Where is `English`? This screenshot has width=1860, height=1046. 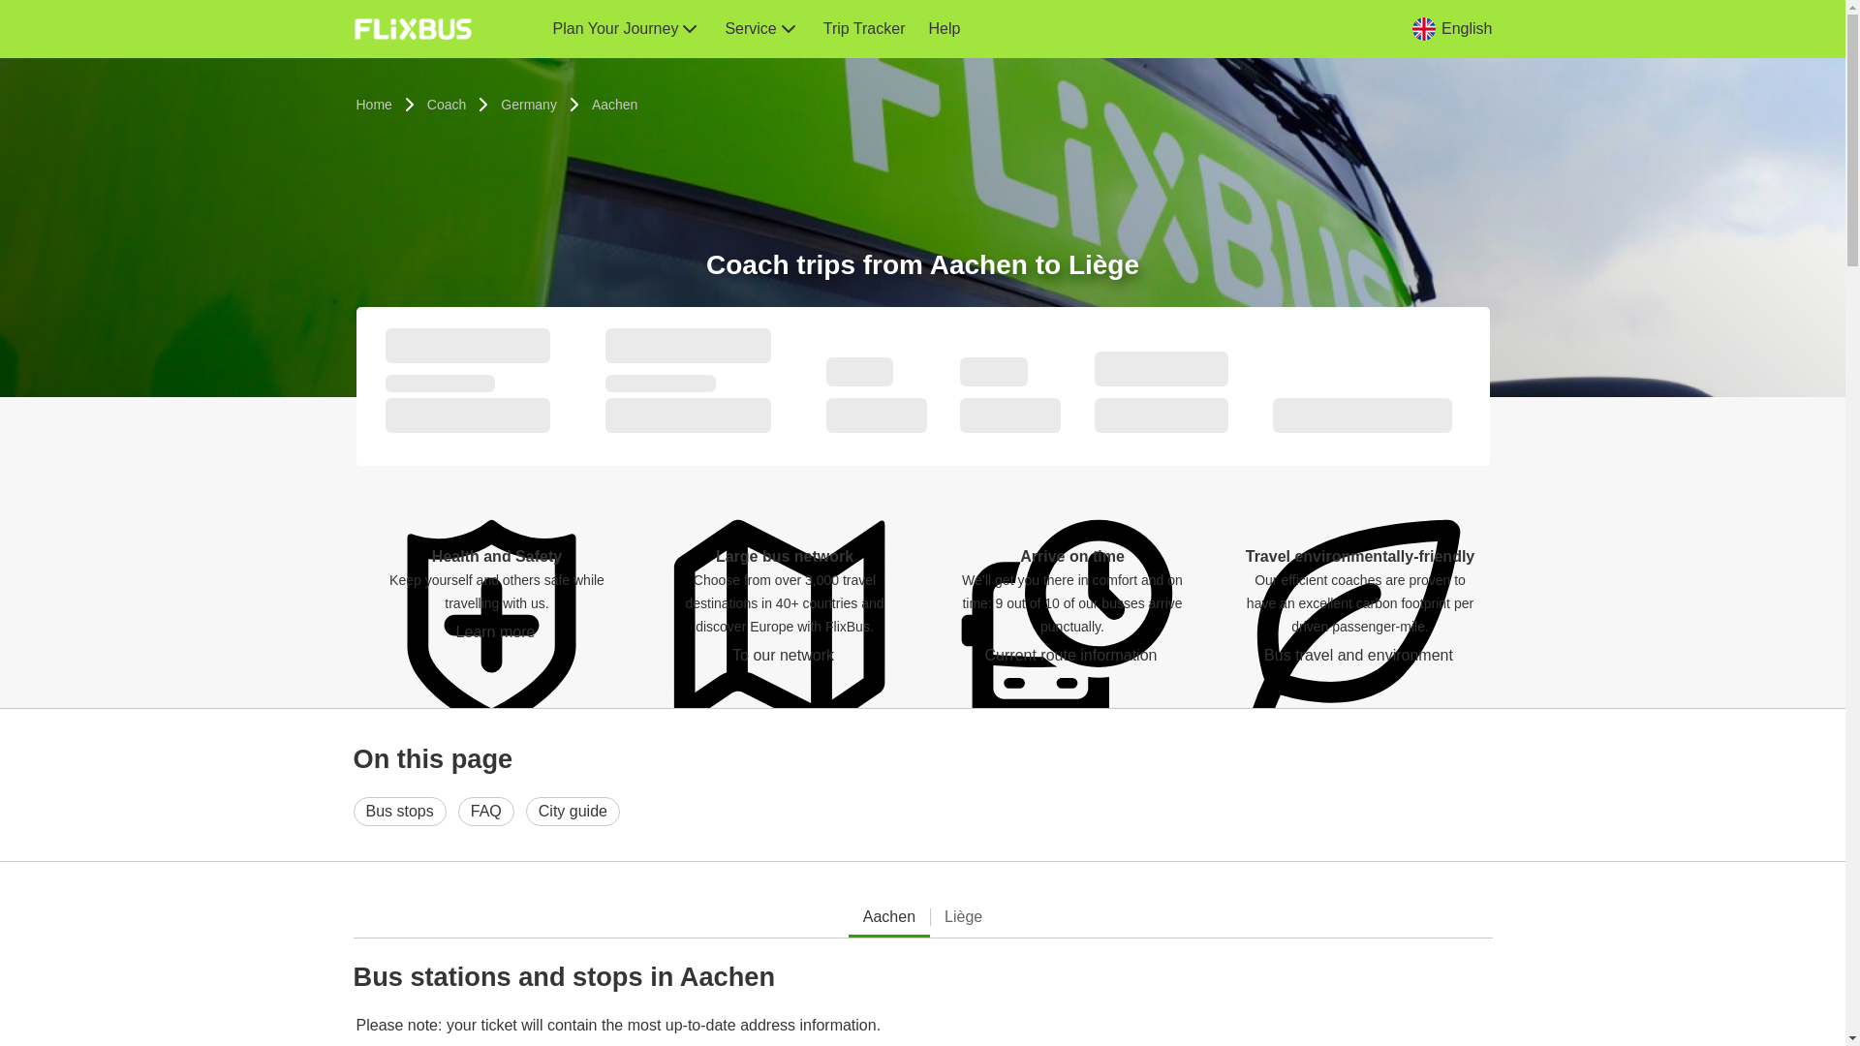 English is located at coordinates (1451, 28).